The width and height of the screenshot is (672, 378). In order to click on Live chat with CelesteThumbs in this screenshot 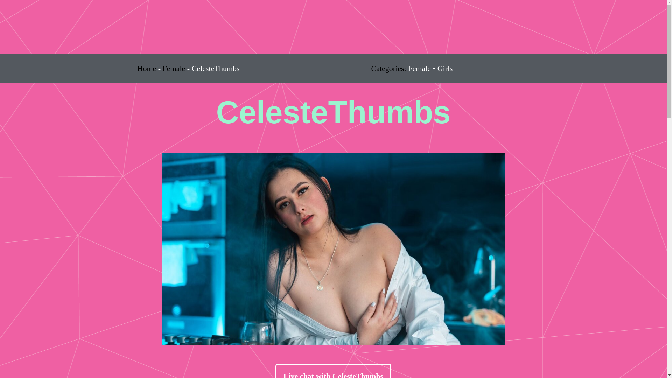, I will do `click(333, 371)`.